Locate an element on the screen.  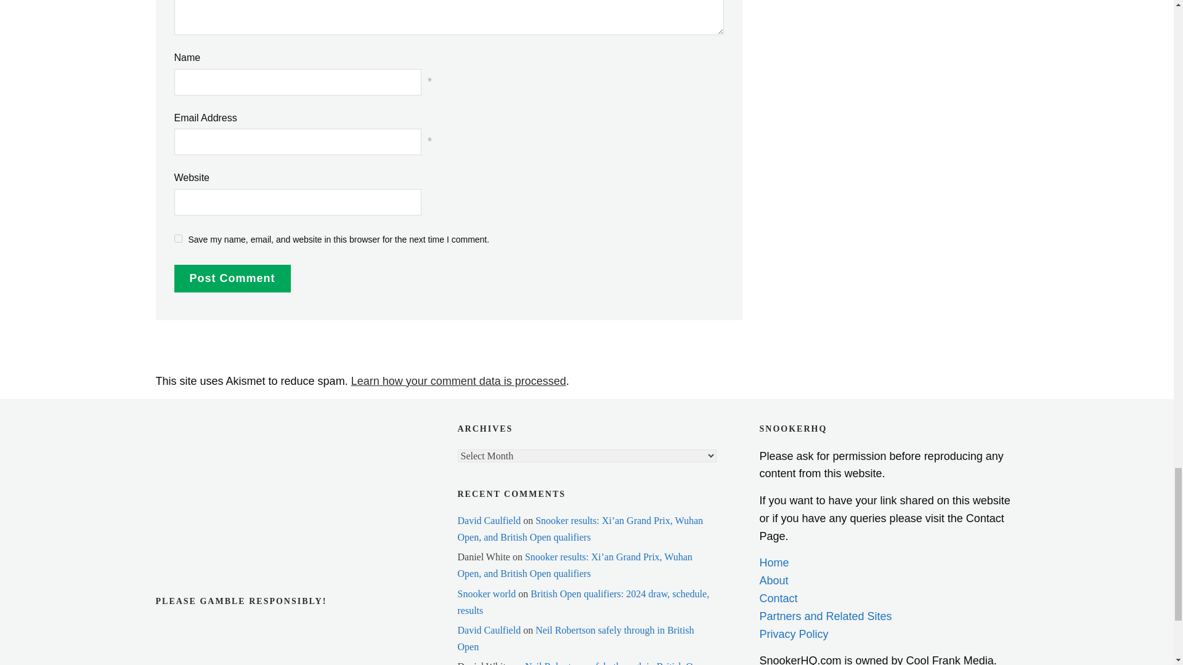
non-gamstop-betting-sites is located at coordinates (216, 506).